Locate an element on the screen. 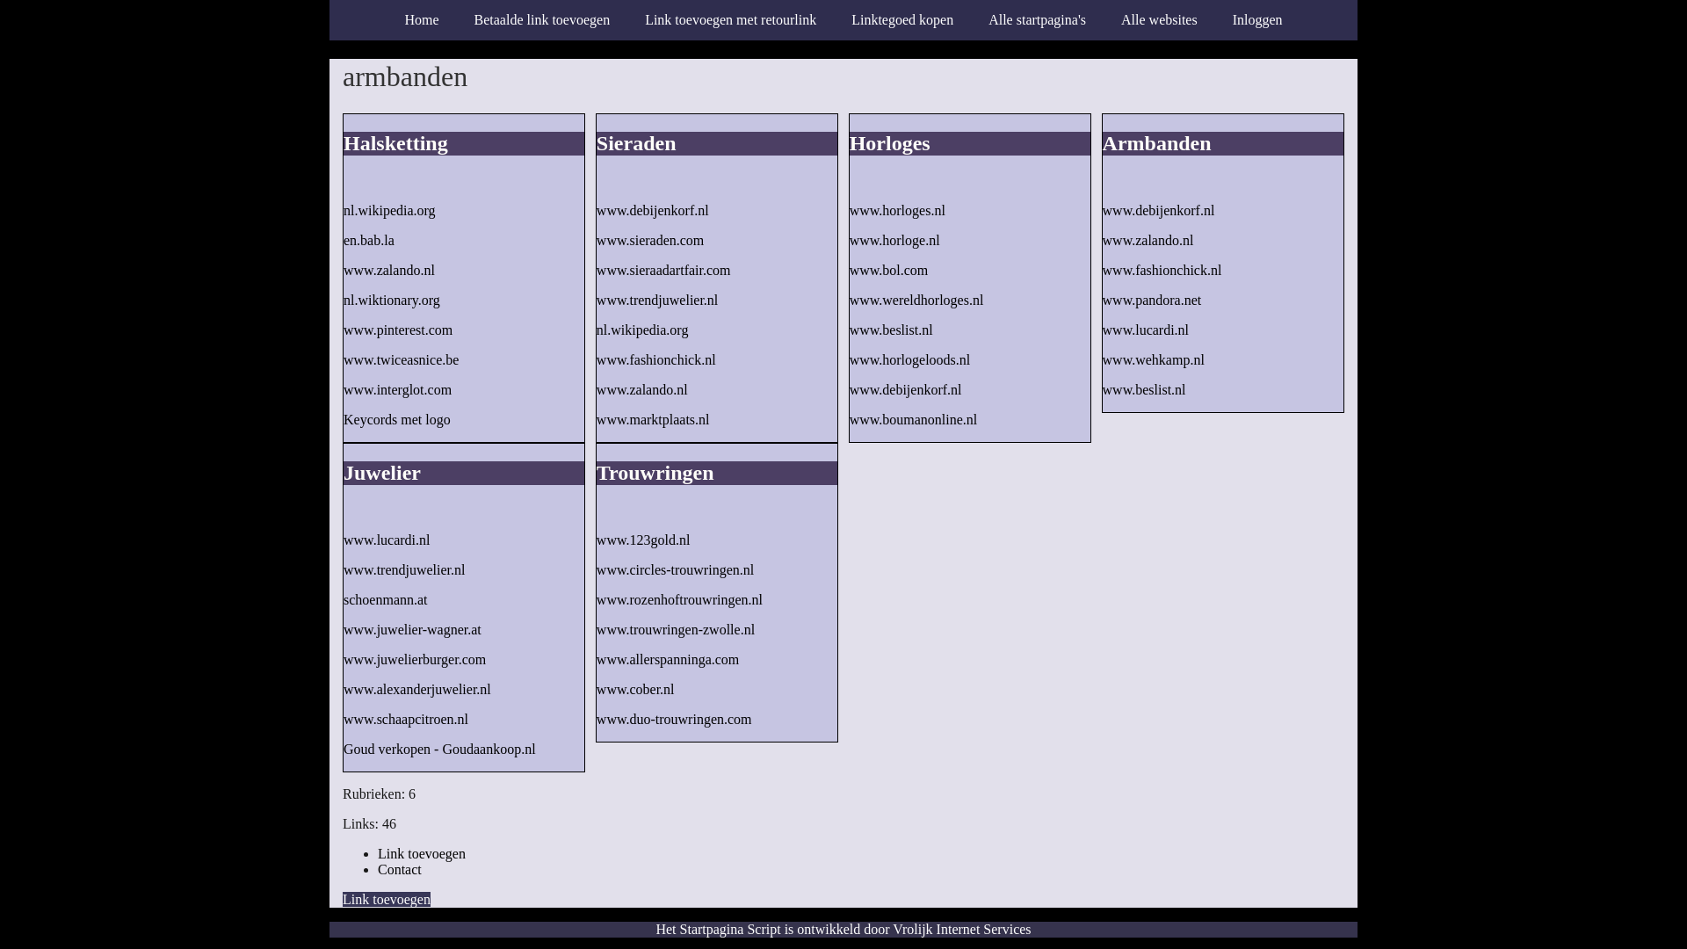 This screenshot has width=1687, height=949. Link toevoegen met retourlink is located at coordinates (731, 20).